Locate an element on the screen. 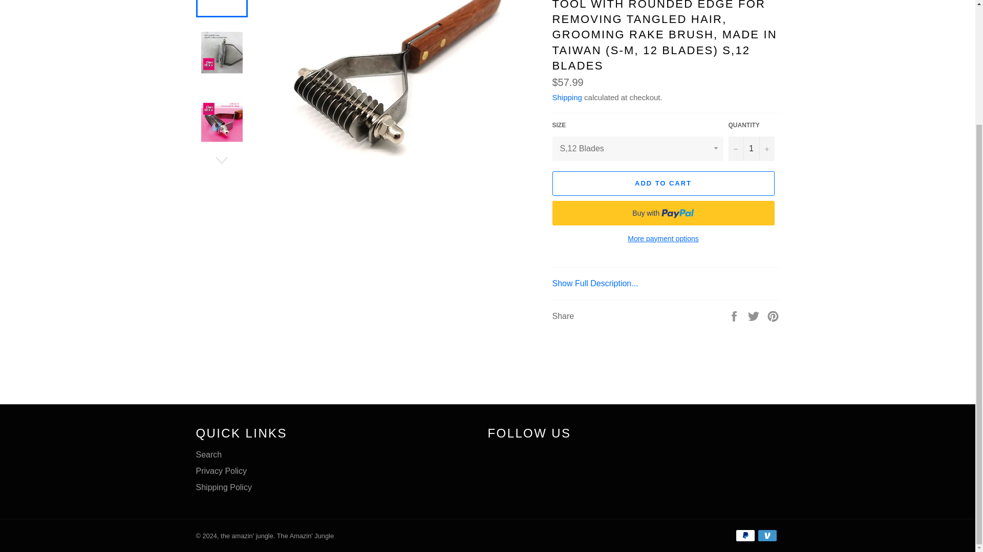 The image size is (983, 552). 1 is located at coordinates (751, 148).